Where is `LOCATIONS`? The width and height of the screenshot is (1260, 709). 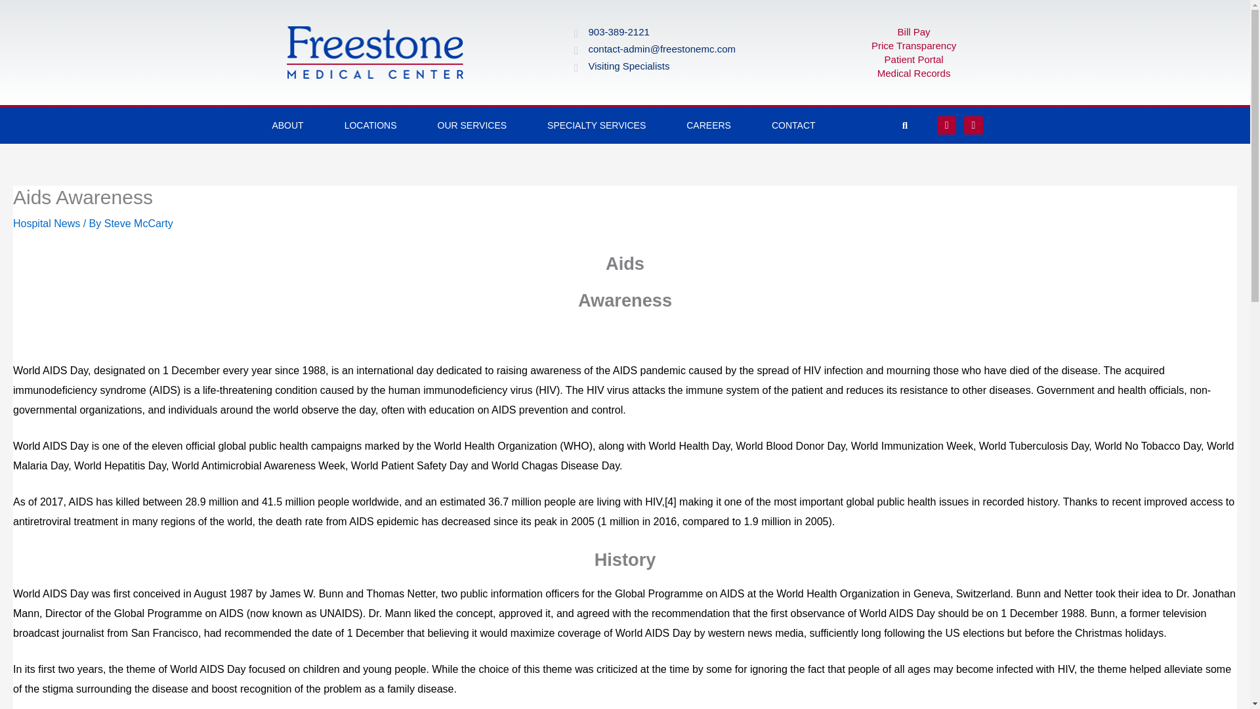
LOCATIONS is located at coordinates (370, 125).